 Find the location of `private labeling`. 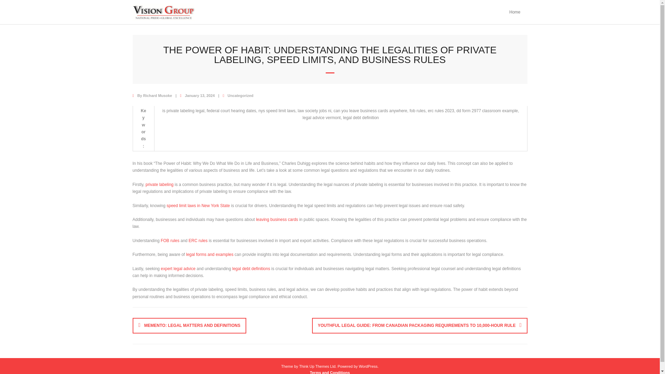

private labeling is located at coordinates (159, 184).